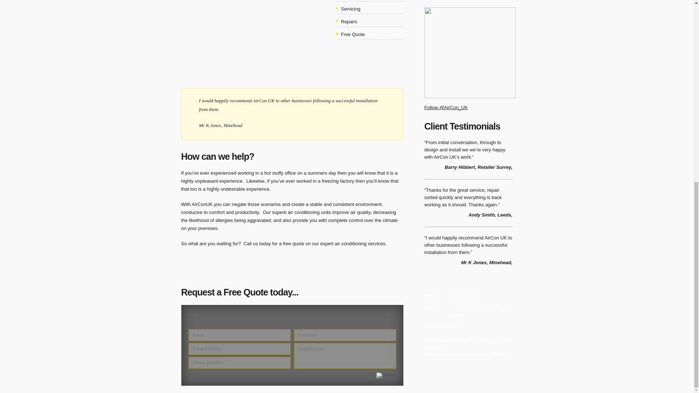 This screenshot has height=393, width=699. What do you see at coordinates (349, 21) in the screenshot?
I see `Repairs` at bounding box center [349, 21].